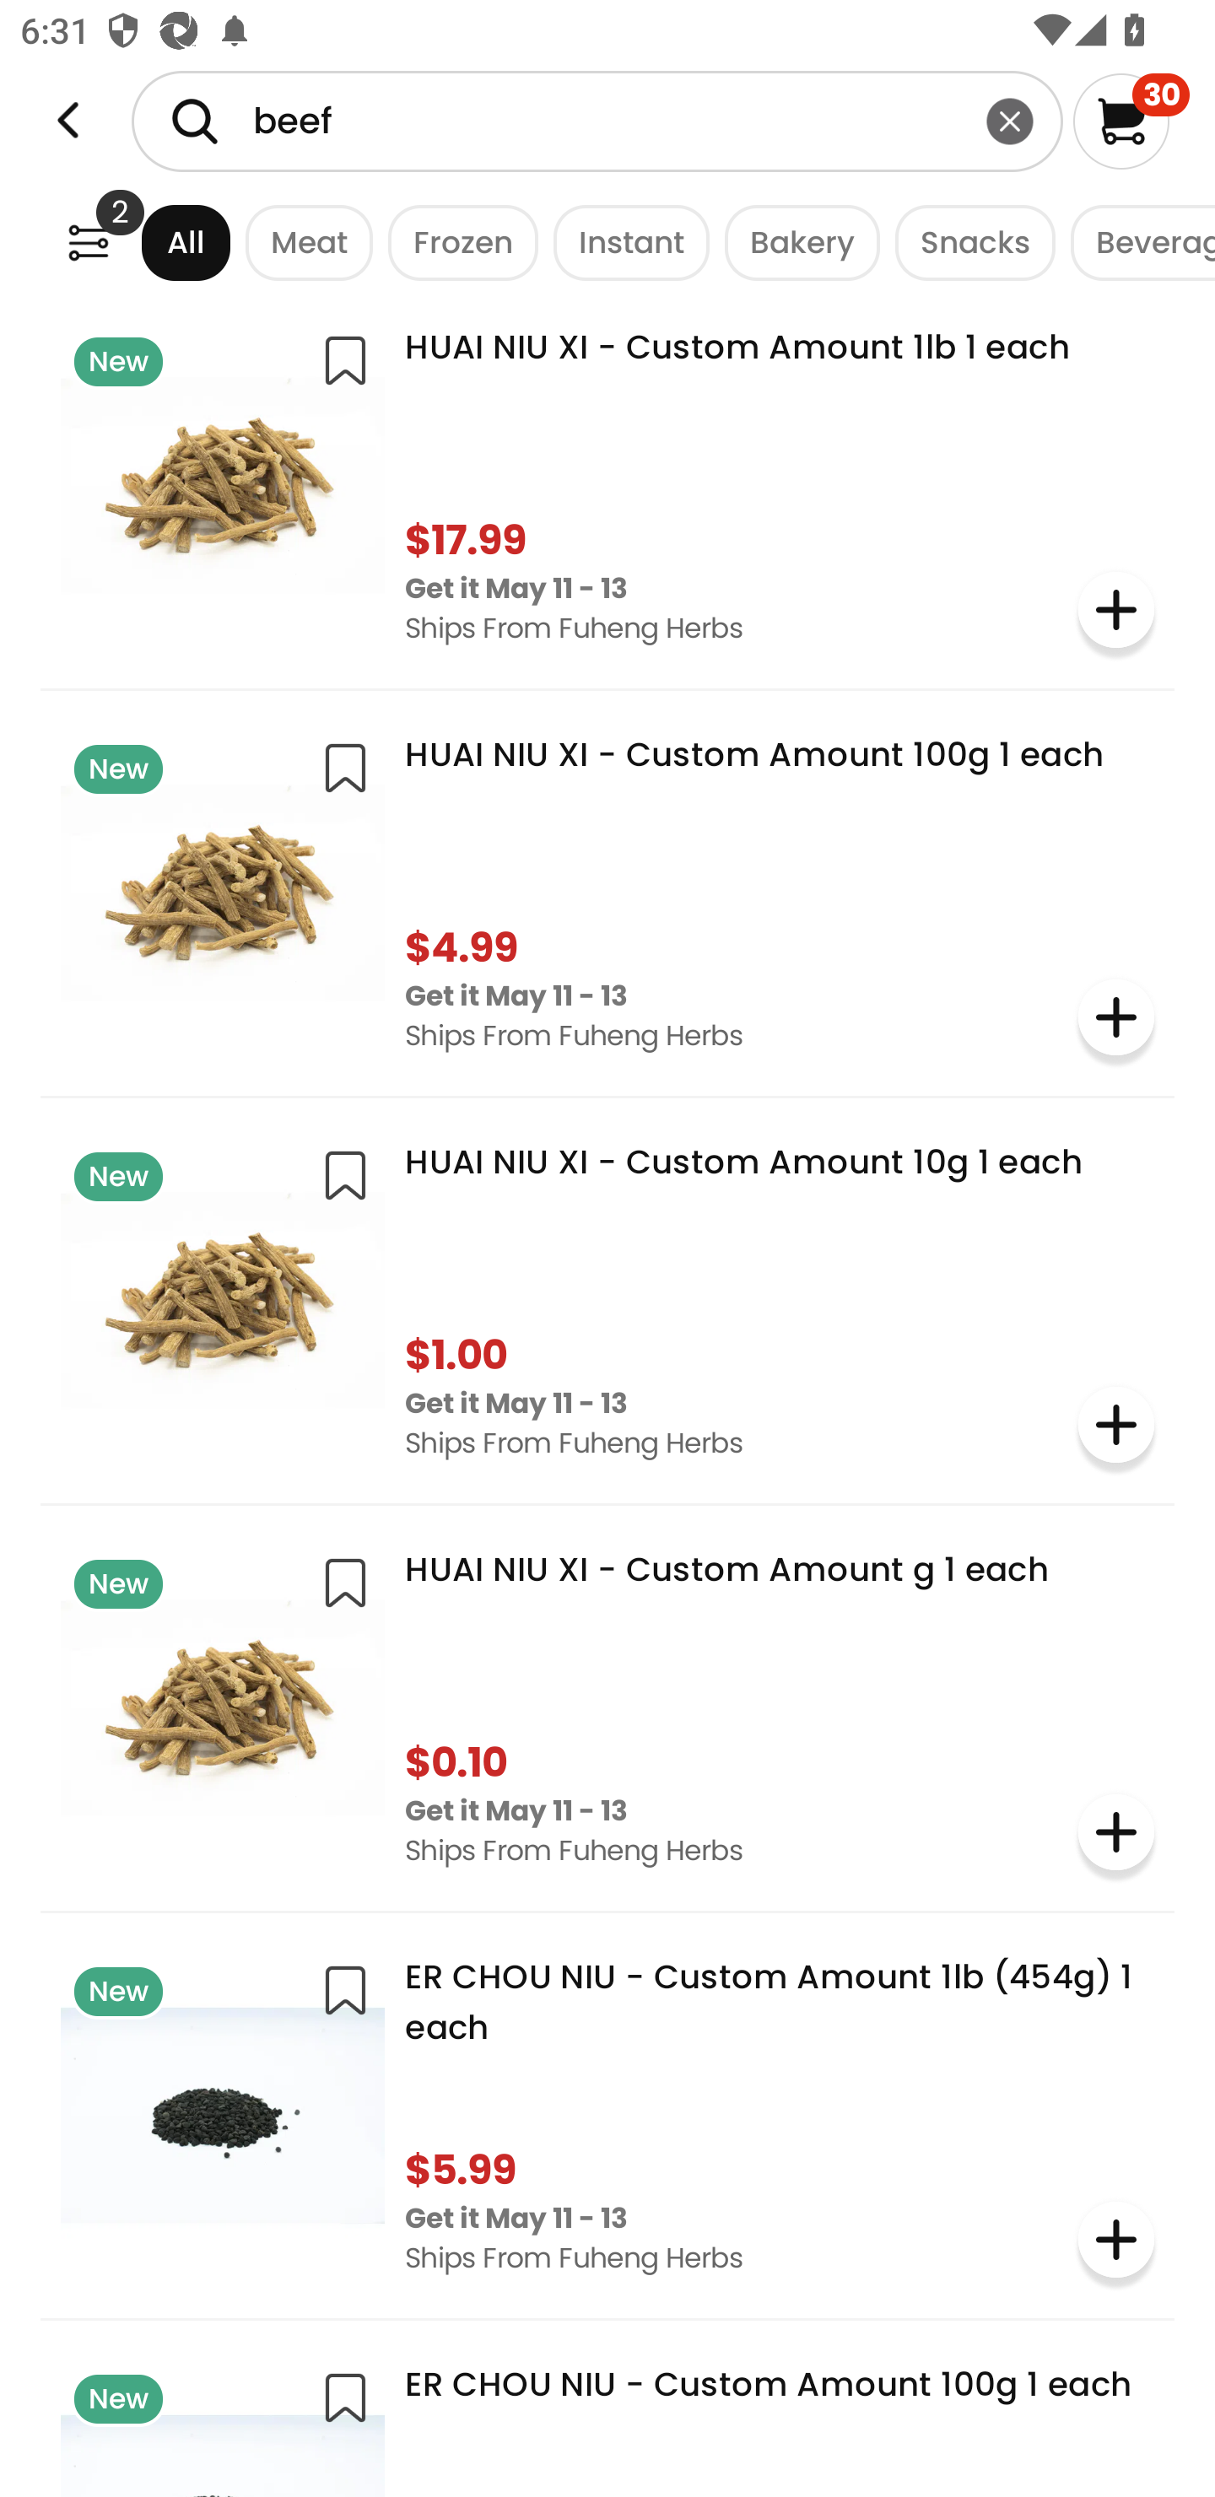  What do you see at coordinates (607, 2419) in the screenshot?
I see `New ER CHOU NIU - Custom Amount 100g 1 each` at bounding box center [607, 2419].